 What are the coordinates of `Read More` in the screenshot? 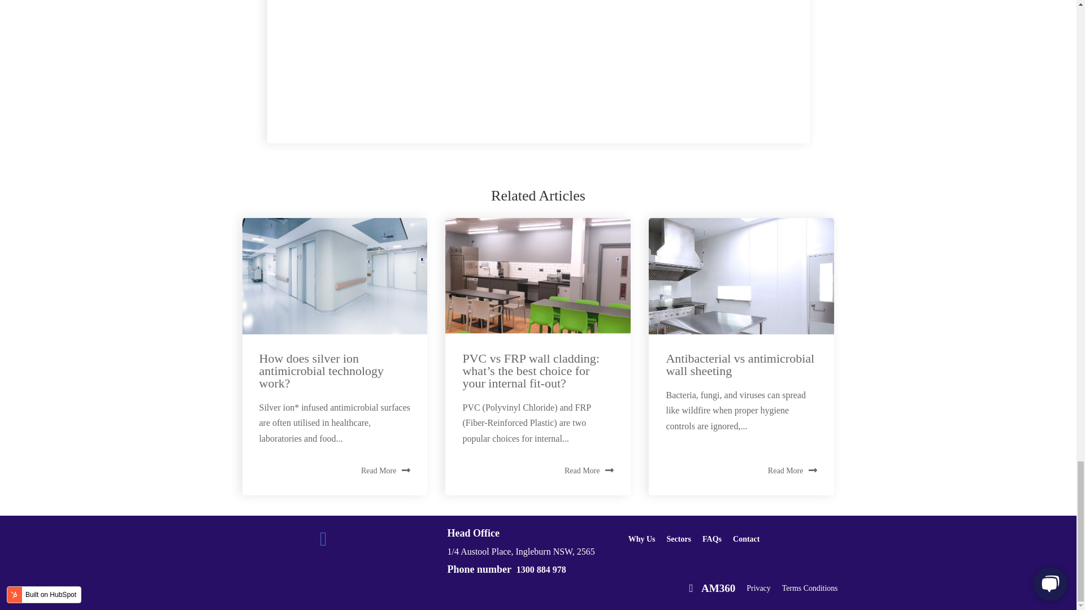 It's located at (793, 470).